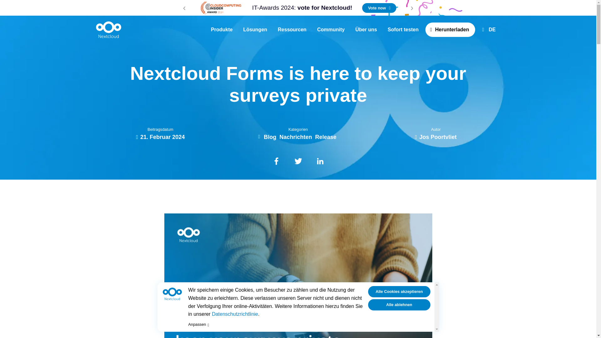 This screenshot has width=601, height=338. I want to click on Vote for Nextcloud in the CloudComputing-Insider Award 2024, so click(302, 8).